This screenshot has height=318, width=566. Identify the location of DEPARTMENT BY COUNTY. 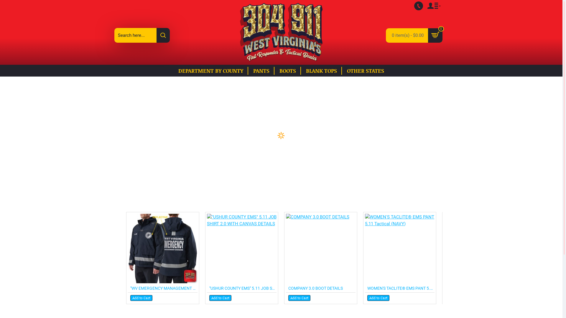
(213, 71).